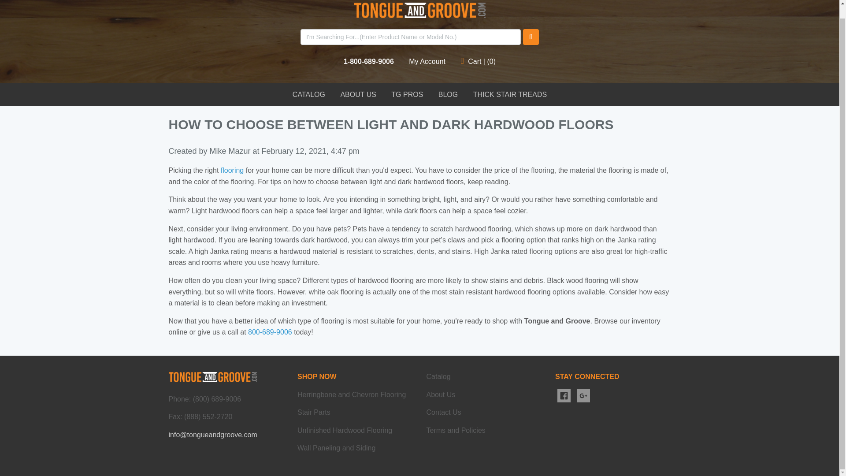  Describe the element at coordinates (270, 332) in the screenshot. I see `800-689-9006` at that location.